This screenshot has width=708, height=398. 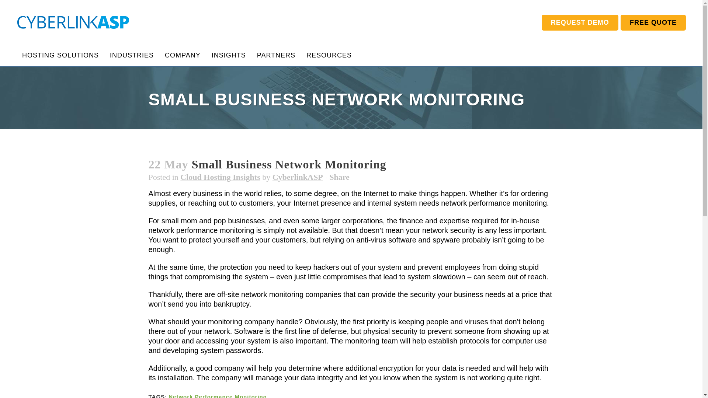 What do you see at coordinates (580, 22) in the screenshot?
I see `REQUEST DEMO` at bounding box center [580, 22].